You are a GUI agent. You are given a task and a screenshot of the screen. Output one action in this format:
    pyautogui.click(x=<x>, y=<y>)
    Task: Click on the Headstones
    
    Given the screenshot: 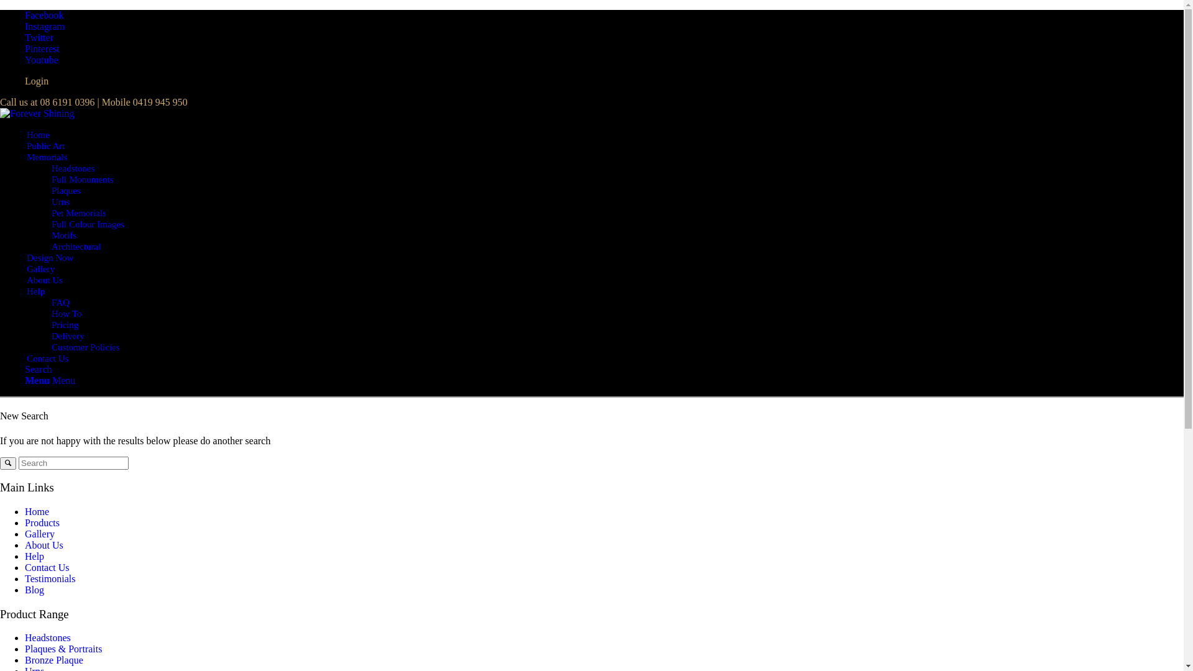 What is the action you would take?
    pyautogui.click(x=73, y=168)
    